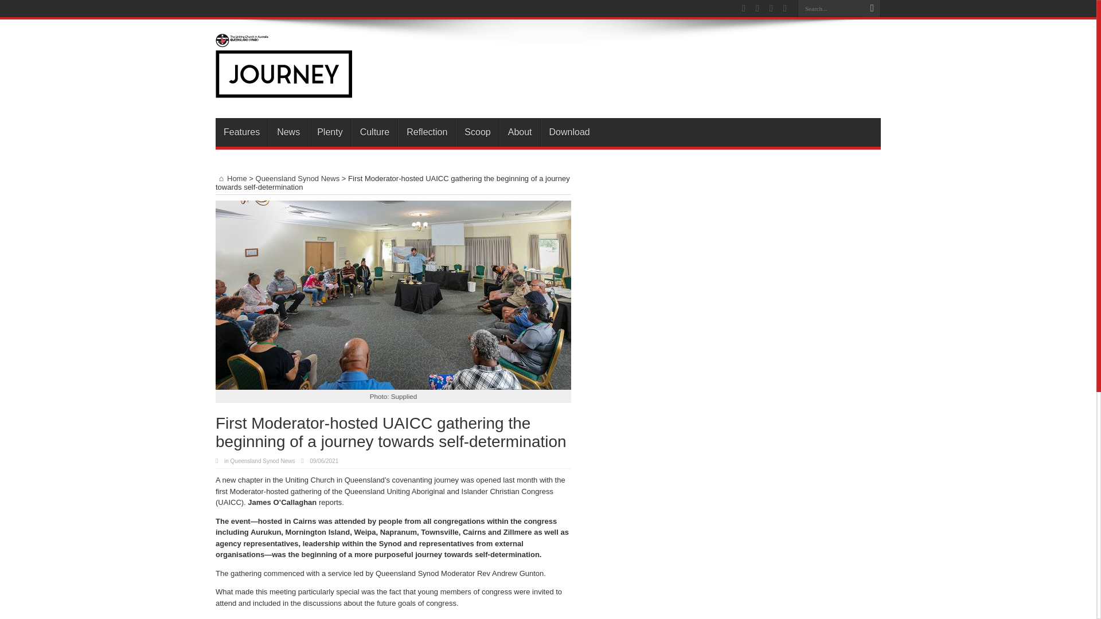 The height and width of the screenshot is (619, 1101). I want to click on About, so click(520, 132).